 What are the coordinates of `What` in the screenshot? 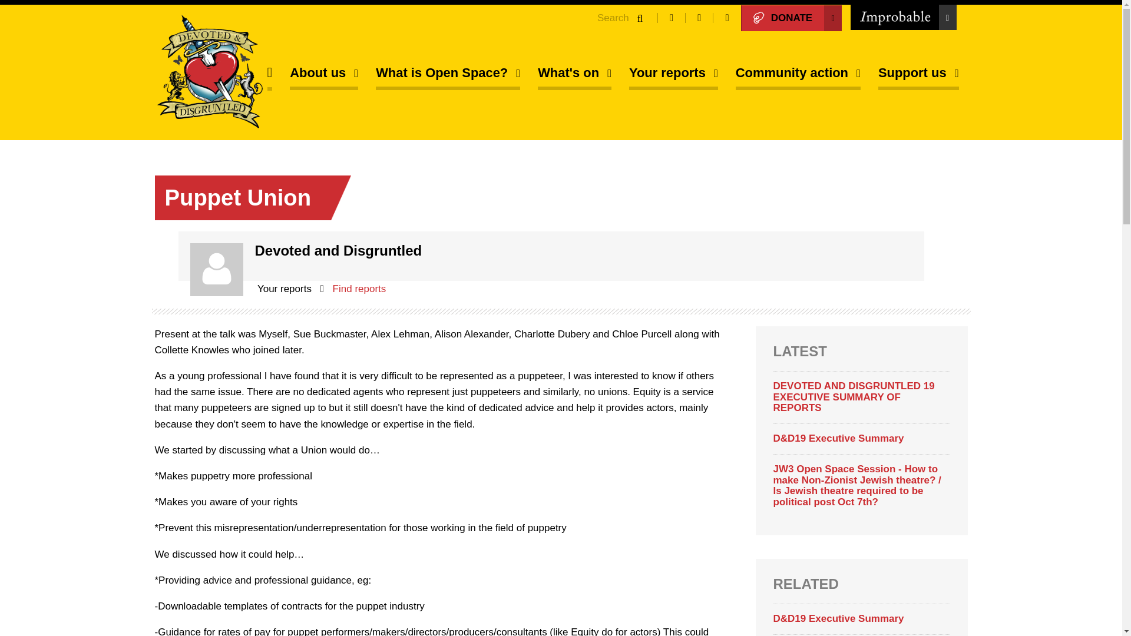 It's located at (575, 74).